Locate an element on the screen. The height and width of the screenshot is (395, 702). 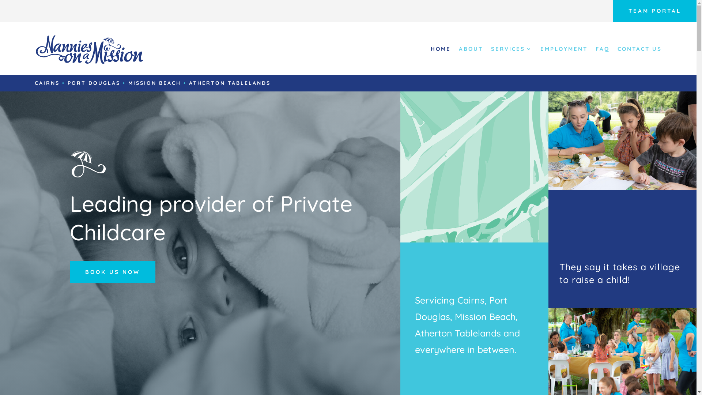
SERVICES is located at coordinates (512, 49).